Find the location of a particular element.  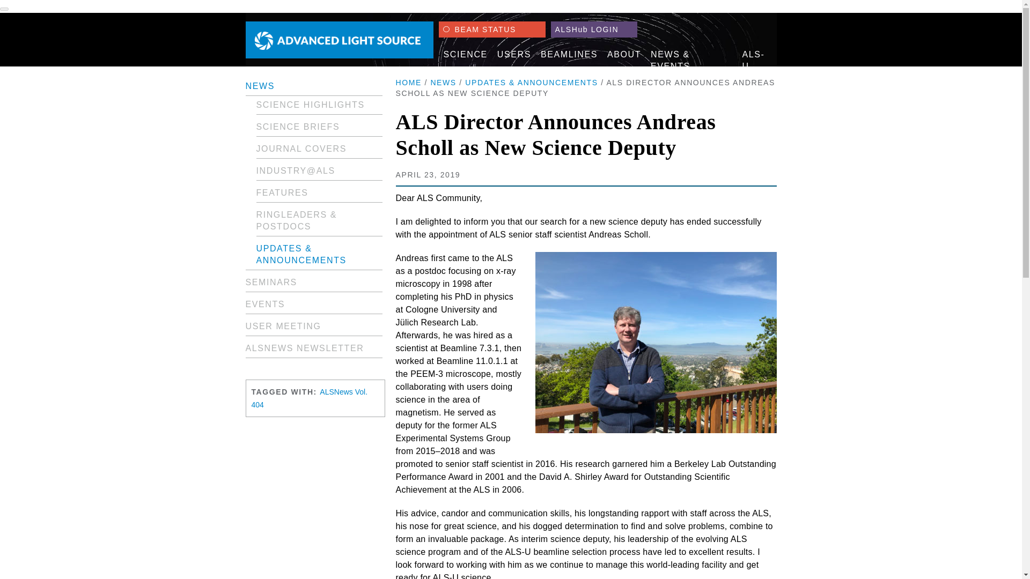

USERS is located at coordinates (514, 55).